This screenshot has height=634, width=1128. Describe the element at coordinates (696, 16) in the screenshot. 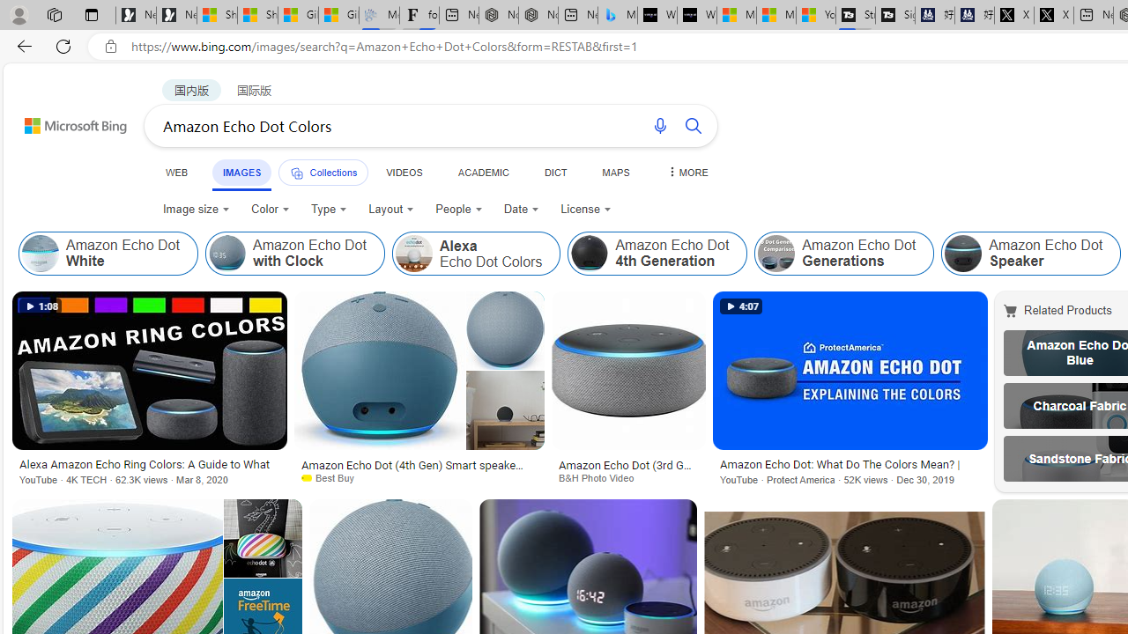

I see `What's the best AI voice generator? - voice.ai` at that location.